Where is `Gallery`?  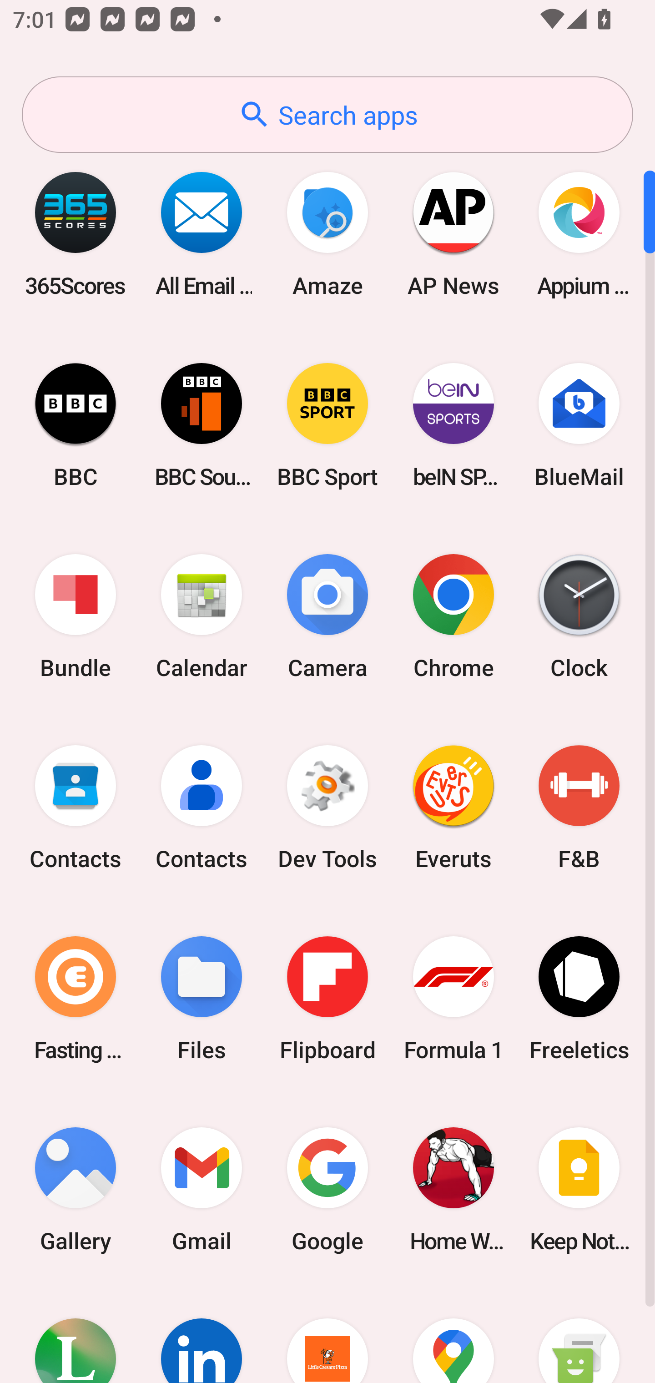 Gallery is located at coordinates (76, 1189).